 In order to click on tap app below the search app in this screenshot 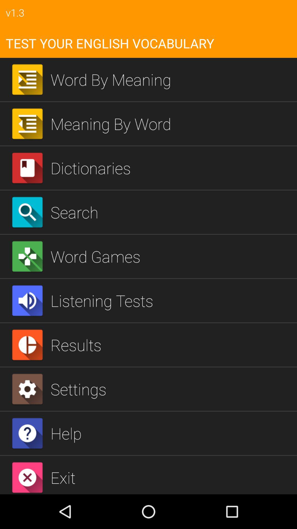, I will do `click(172, 256)`.